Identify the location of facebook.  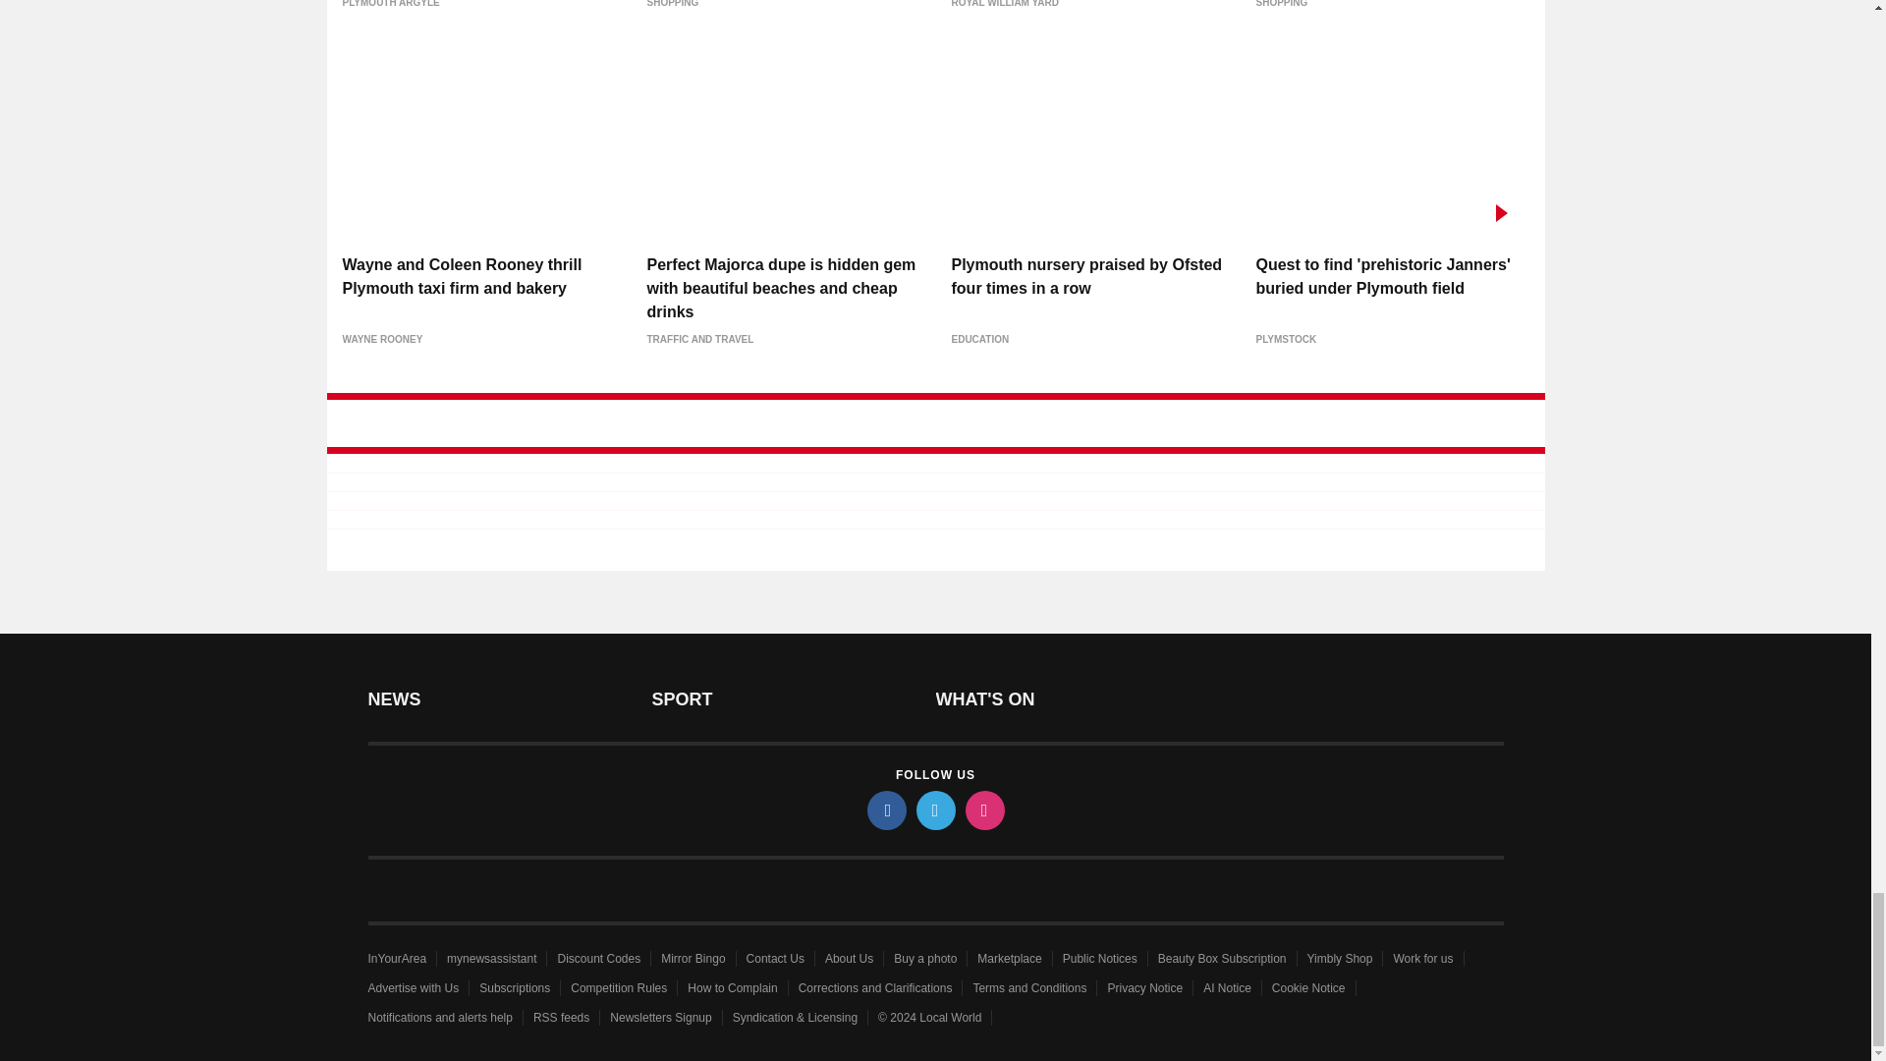
(885, 810).